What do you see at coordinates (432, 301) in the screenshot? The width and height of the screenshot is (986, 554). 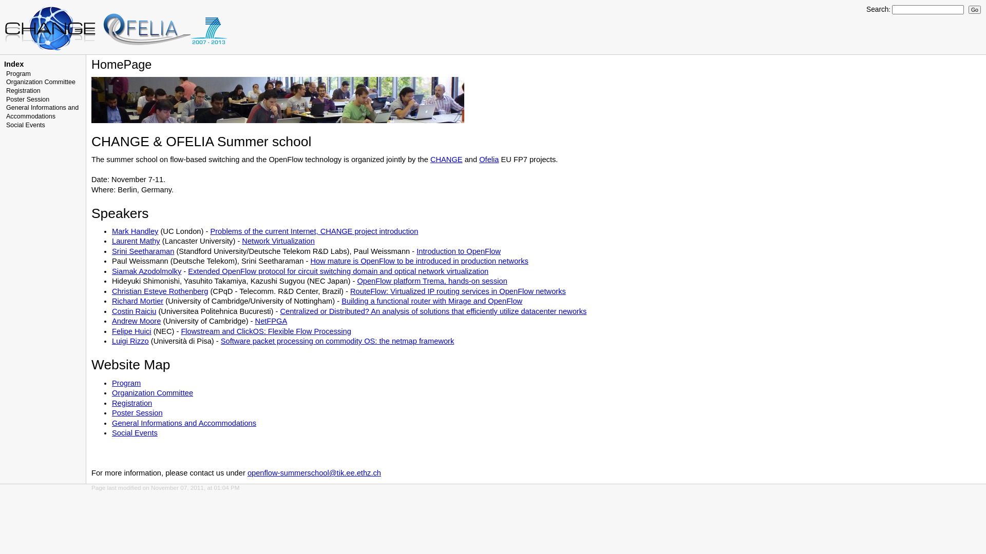 I see `Building a functional router with Mirage and OpenFlow` at bounding box center [432, 301].